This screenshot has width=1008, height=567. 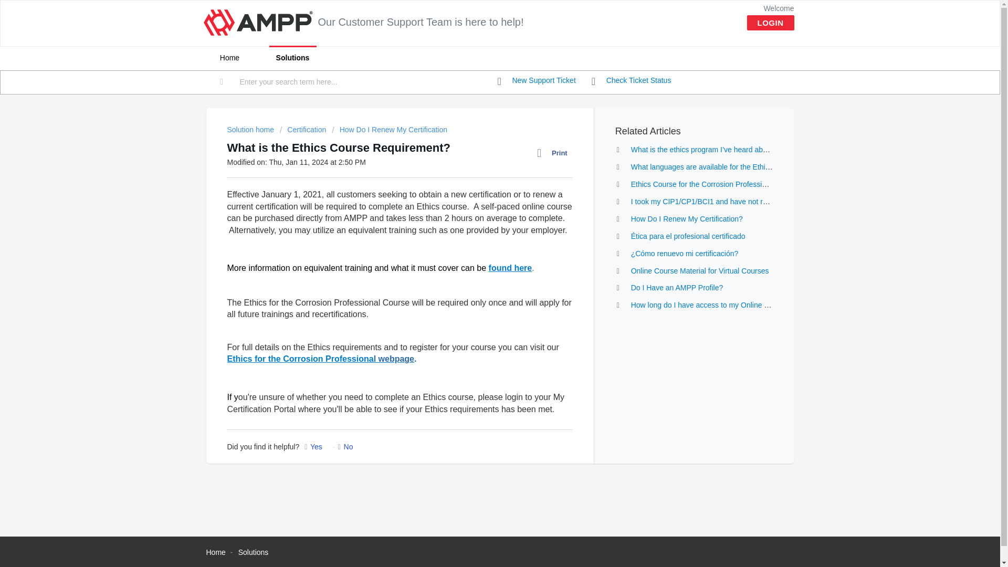 What do you see at coordinates (715, 167) in the screenshot?
I see `What languages are available for the Ethic Course?` at bounding box center [715, 167].